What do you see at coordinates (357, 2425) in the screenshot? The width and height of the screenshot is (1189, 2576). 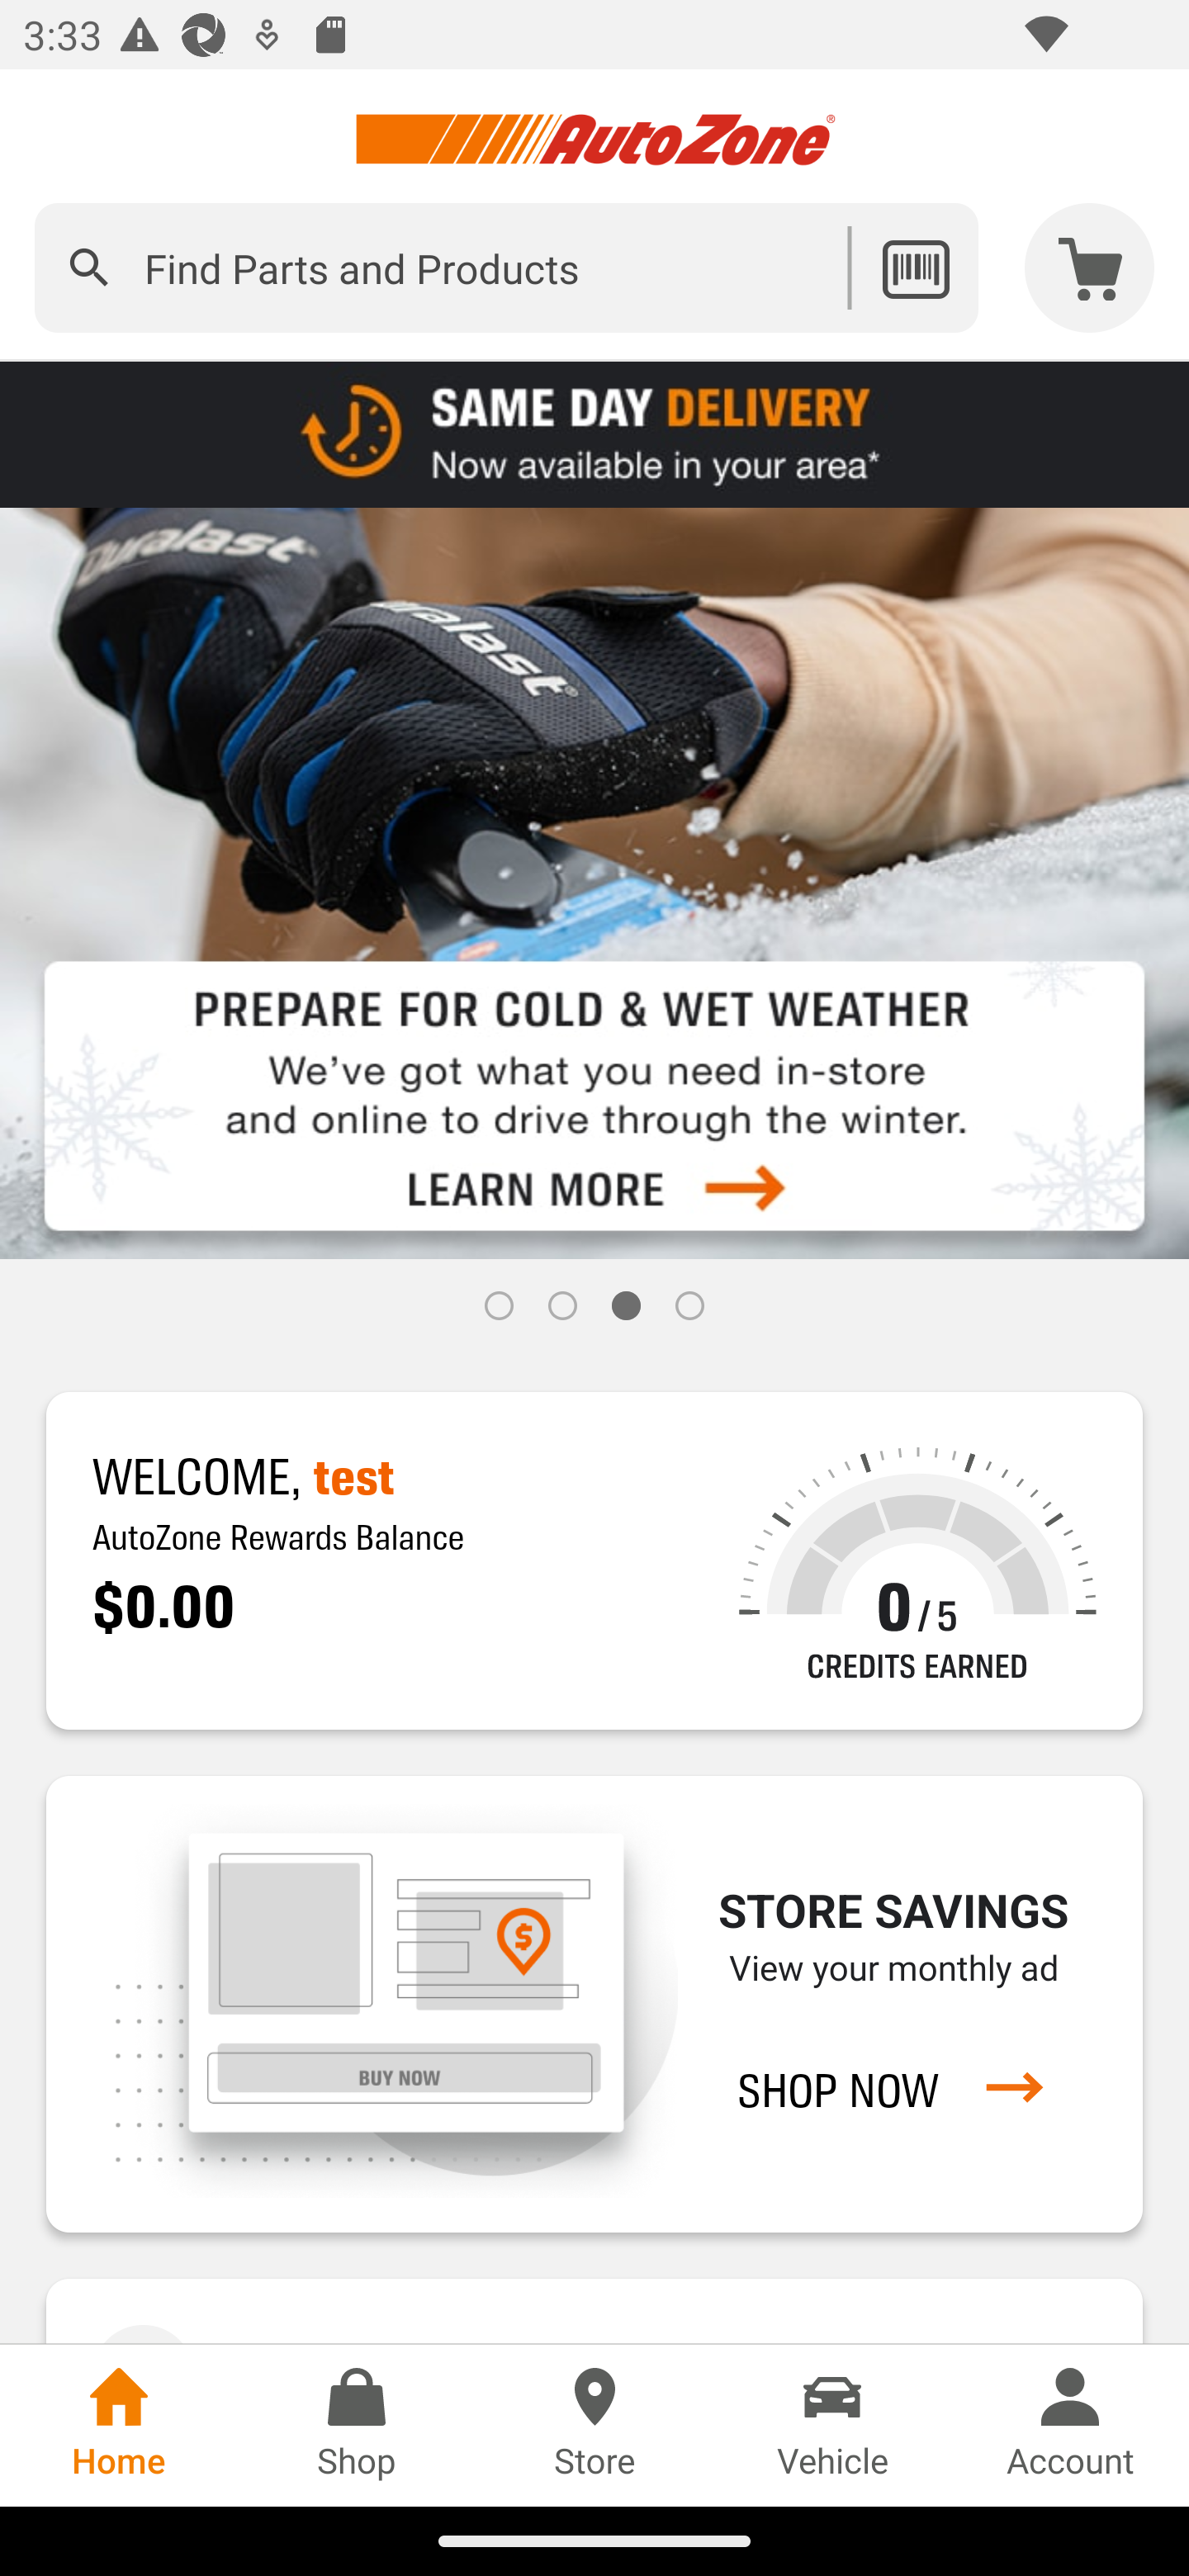 I see `Shop` at bounding box center [357, 2425].